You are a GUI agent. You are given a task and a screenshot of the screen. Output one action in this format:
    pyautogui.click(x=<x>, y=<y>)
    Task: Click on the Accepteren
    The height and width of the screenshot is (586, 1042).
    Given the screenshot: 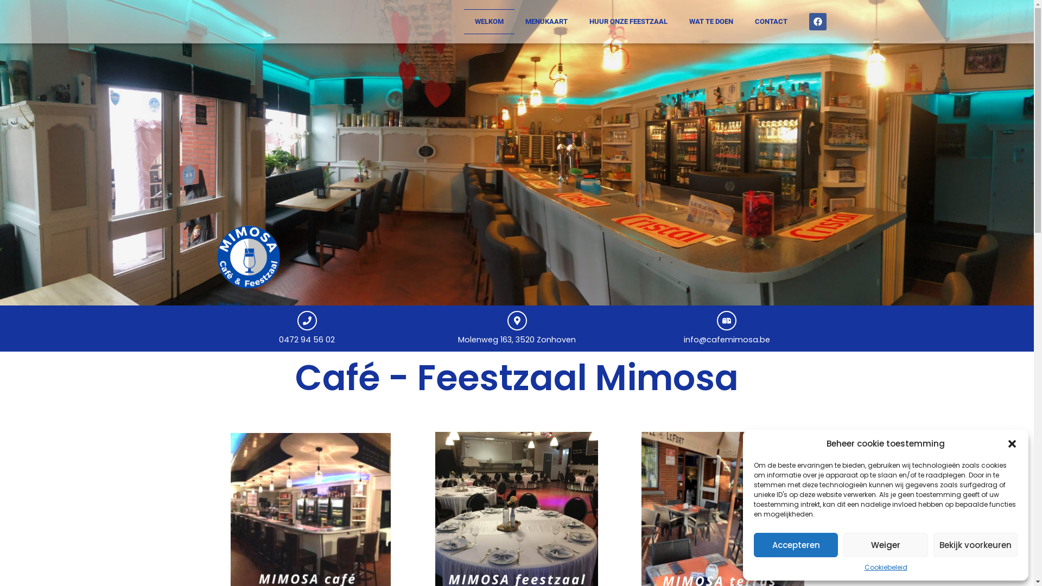 What is the action you would take?
    pyautogui.click(x=796, y=545)
    